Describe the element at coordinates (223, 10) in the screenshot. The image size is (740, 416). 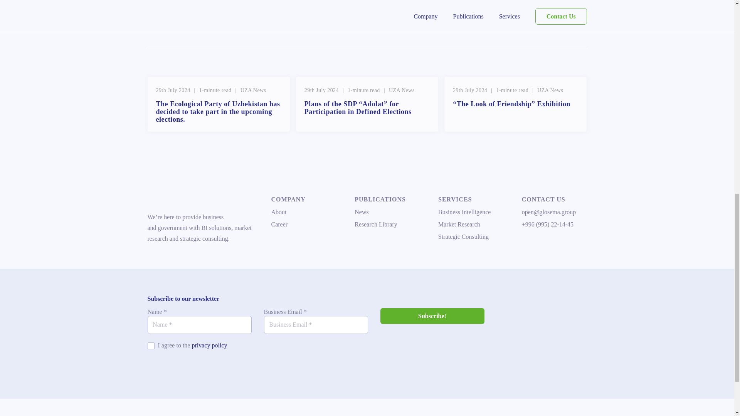
I see `Share this` at that location.